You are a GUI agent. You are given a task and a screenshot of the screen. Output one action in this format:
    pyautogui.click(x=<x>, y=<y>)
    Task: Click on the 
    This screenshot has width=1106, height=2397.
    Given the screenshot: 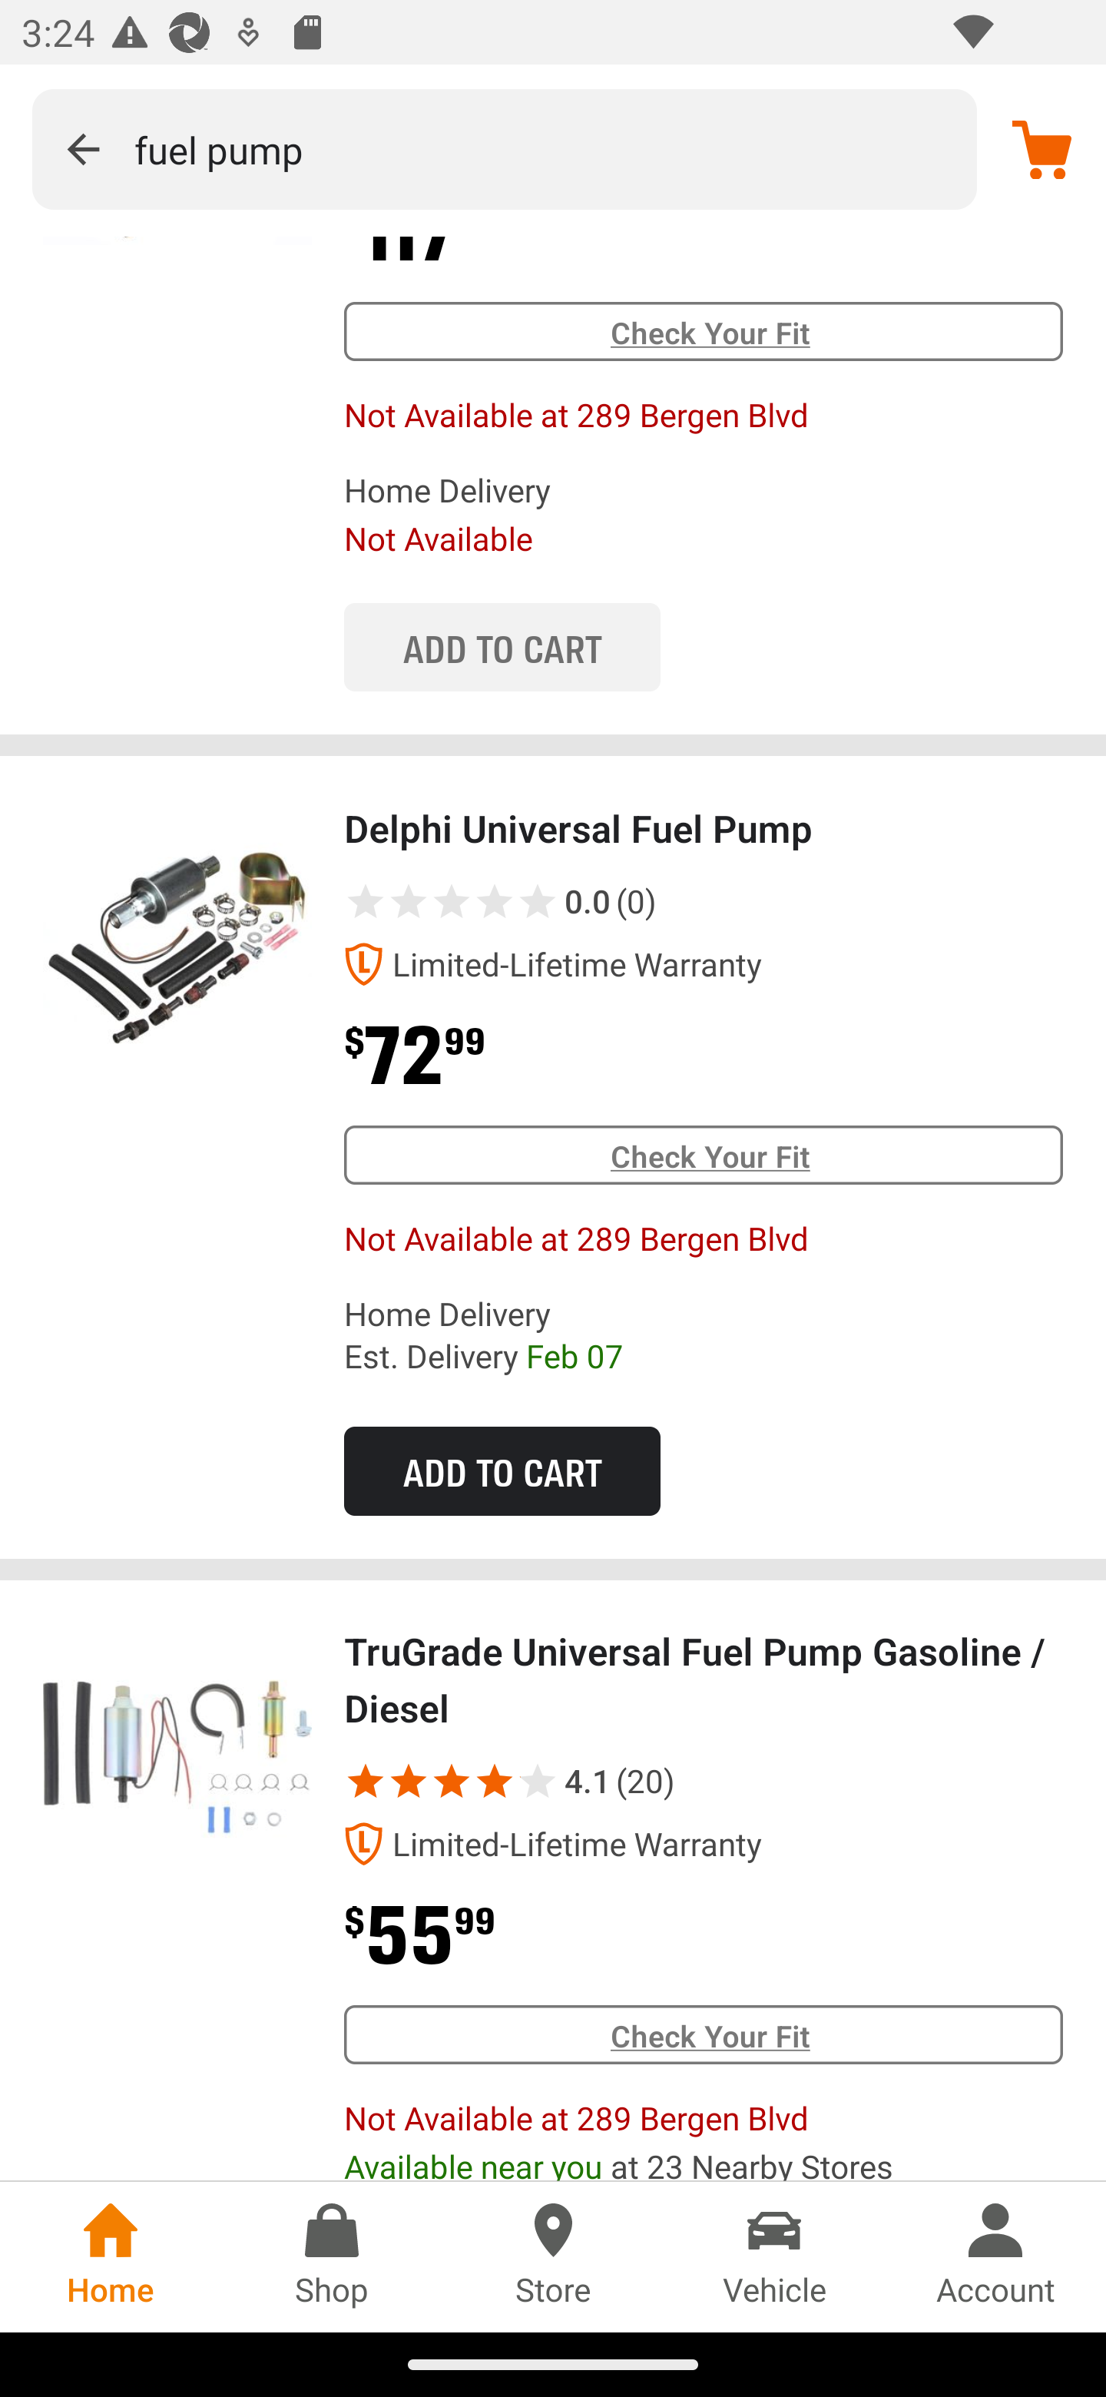 What is the action you would take?
    pyautogui.click(x=518, y=1781)
    